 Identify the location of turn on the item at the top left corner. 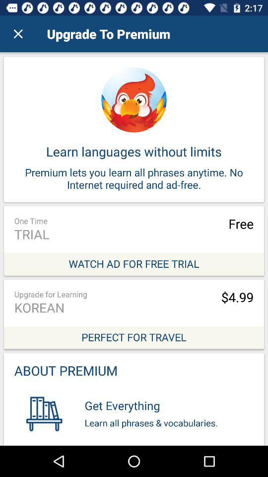
(18, 34).